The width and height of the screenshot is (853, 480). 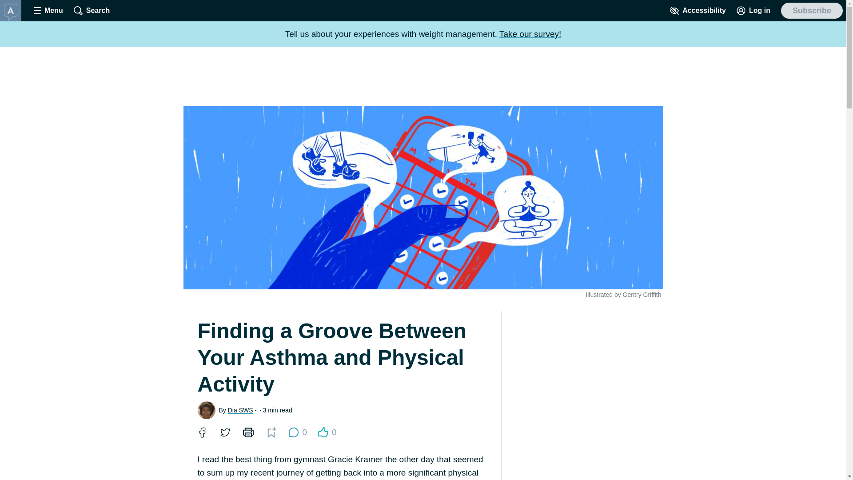 I want to click on comment, so click(x=293, y=432).